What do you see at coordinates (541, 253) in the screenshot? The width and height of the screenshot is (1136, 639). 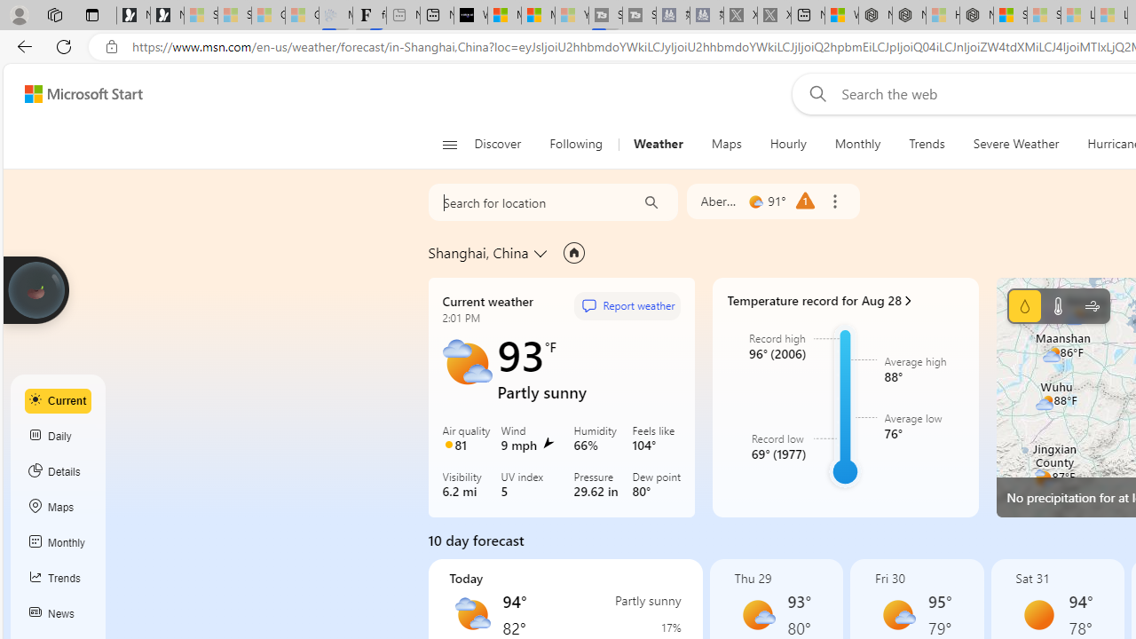 I see `Change location` at bounding box center [541, 253].